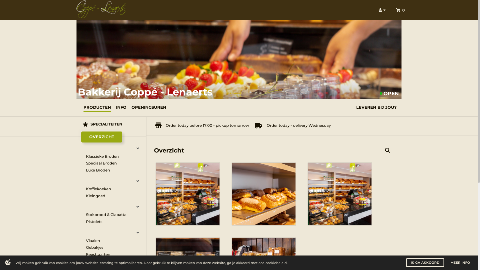 The image size is (480, 270). Describe the element at coordinates (97, 107) in the screenshot. I see `PRODUCTEN` at that location.